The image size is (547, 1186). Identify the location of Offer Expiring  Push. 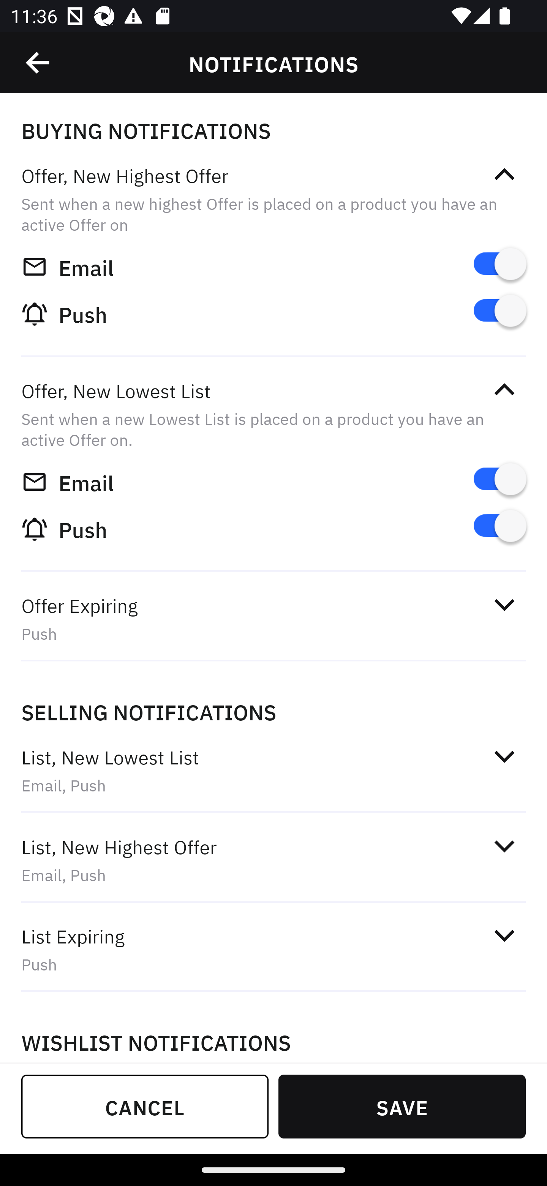
(273, 619).